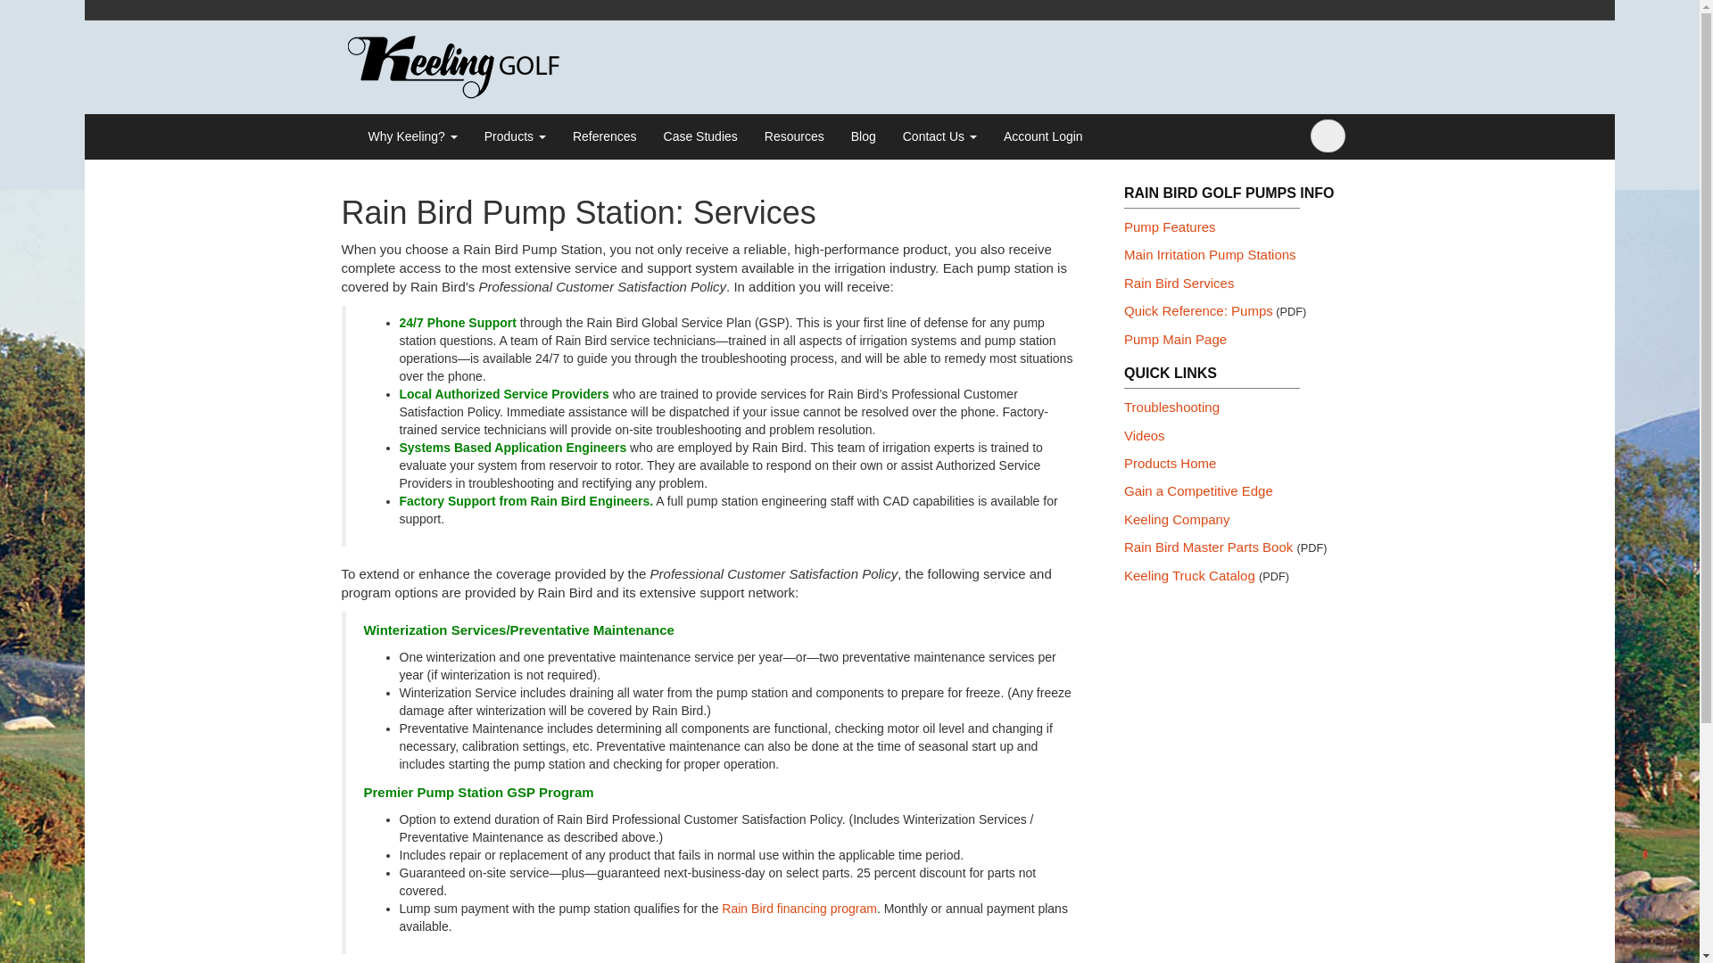 The width and height of the screenshot is (1713, 963). I want to click on Rain Bird Master Parts Book, so click(1208, 547).